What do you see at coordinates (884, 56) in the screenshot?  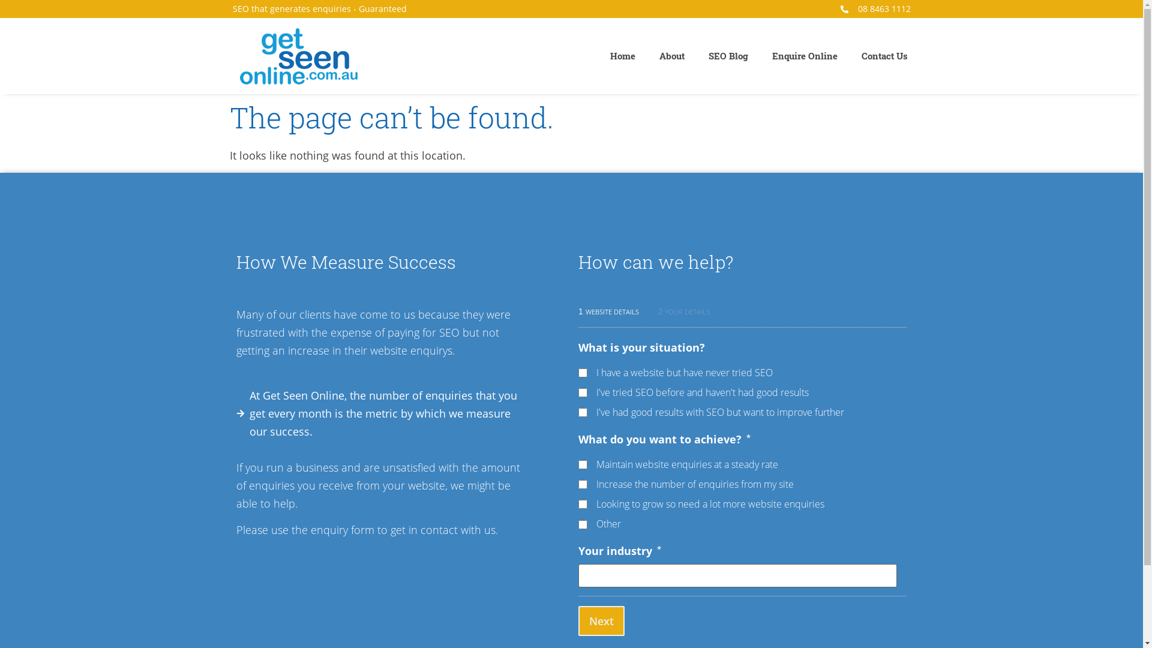 I see `Contact Us` at bounding box center [884, 56].